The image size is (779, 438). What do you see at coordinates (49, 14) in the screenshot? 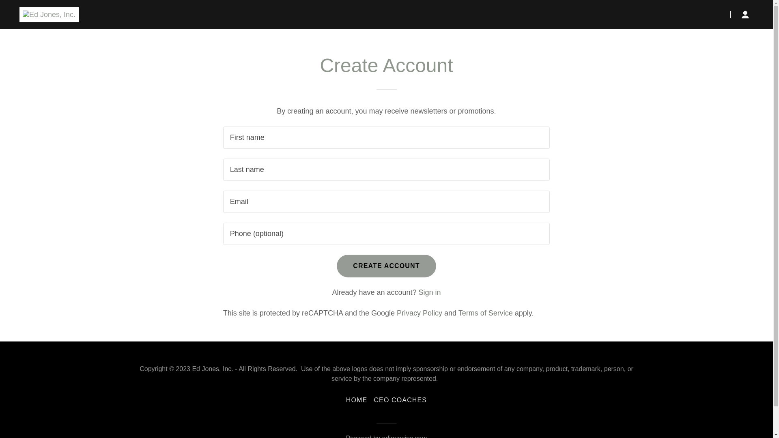
I see `Ed Jones, Inc.` at bounding box center [49, 14].